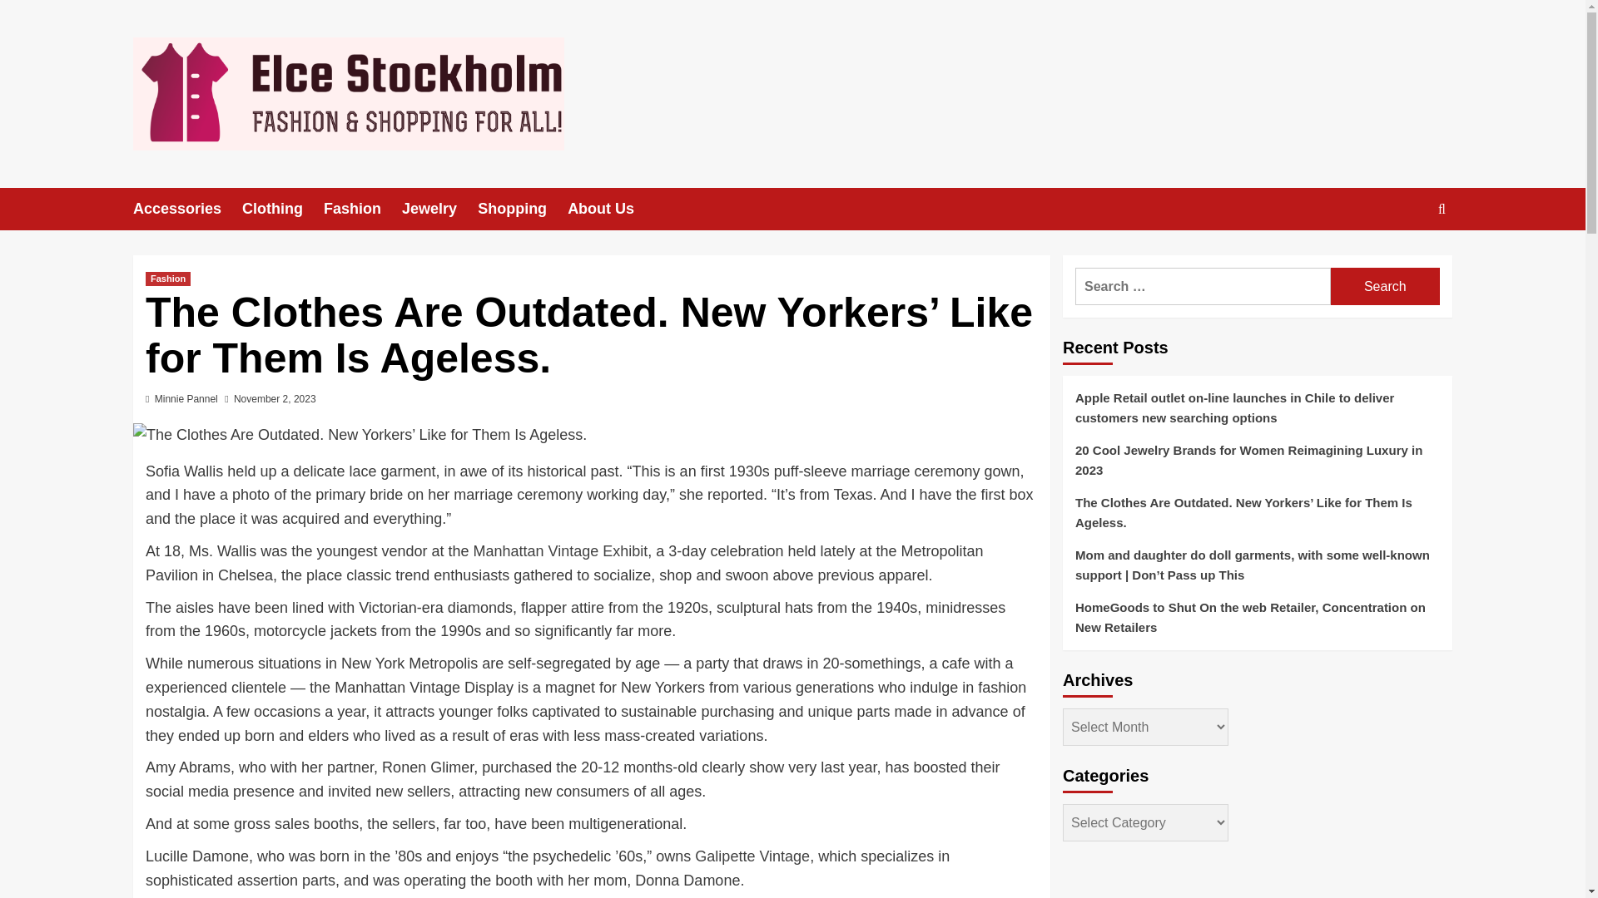 This screenshot has width=1598, height=898. Describe the element at coordinates (561, 550) in the screenshot. I see `Manhattan Vintage Exhibit` at that location.